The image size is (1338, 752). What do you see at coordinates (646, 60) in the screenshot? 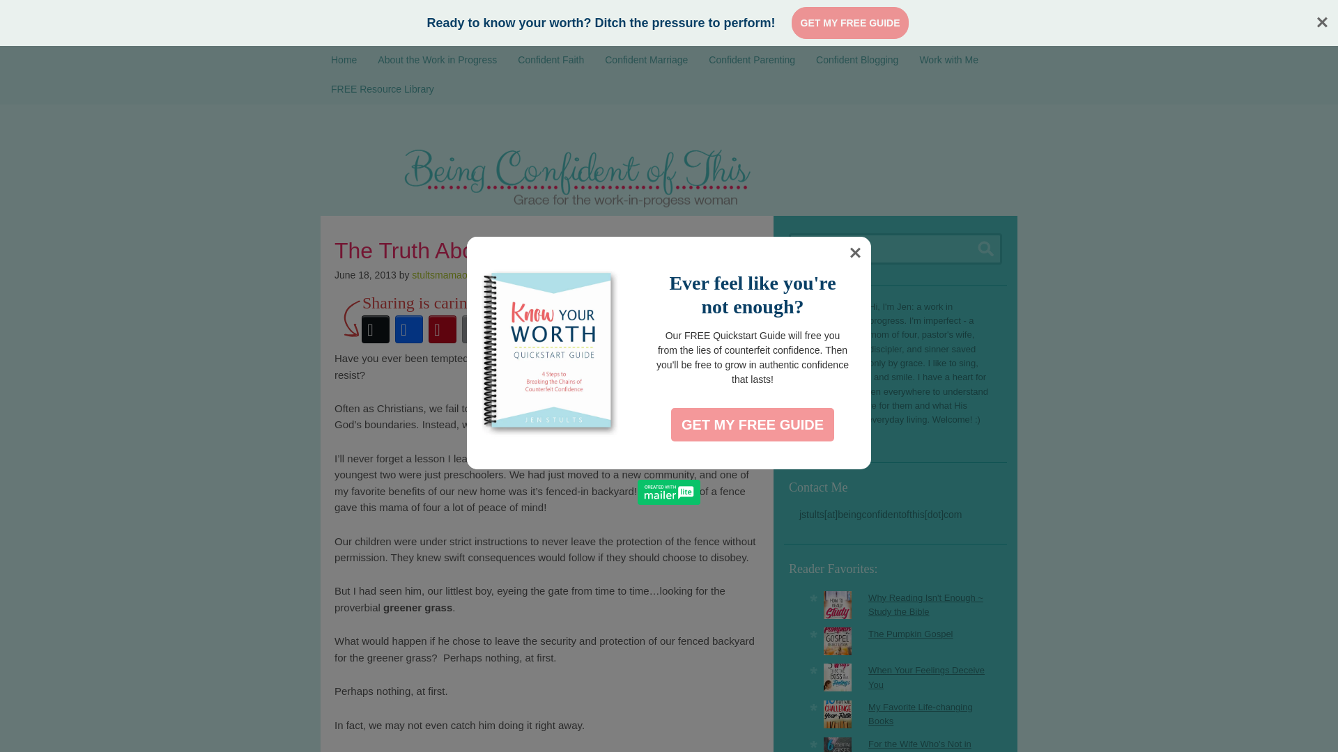
I see `Confident Marriage` at bounding box center [646, 60].